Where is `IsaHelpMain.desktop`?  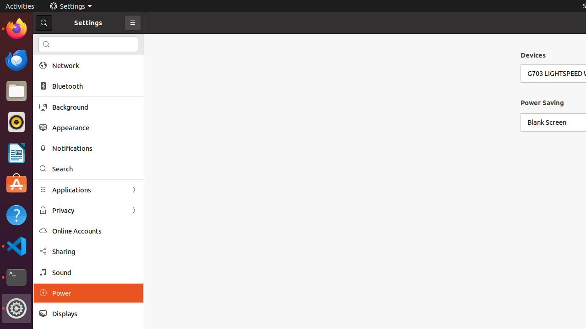 IsaHelpMain.desktop is located at coordinates (61, 137).